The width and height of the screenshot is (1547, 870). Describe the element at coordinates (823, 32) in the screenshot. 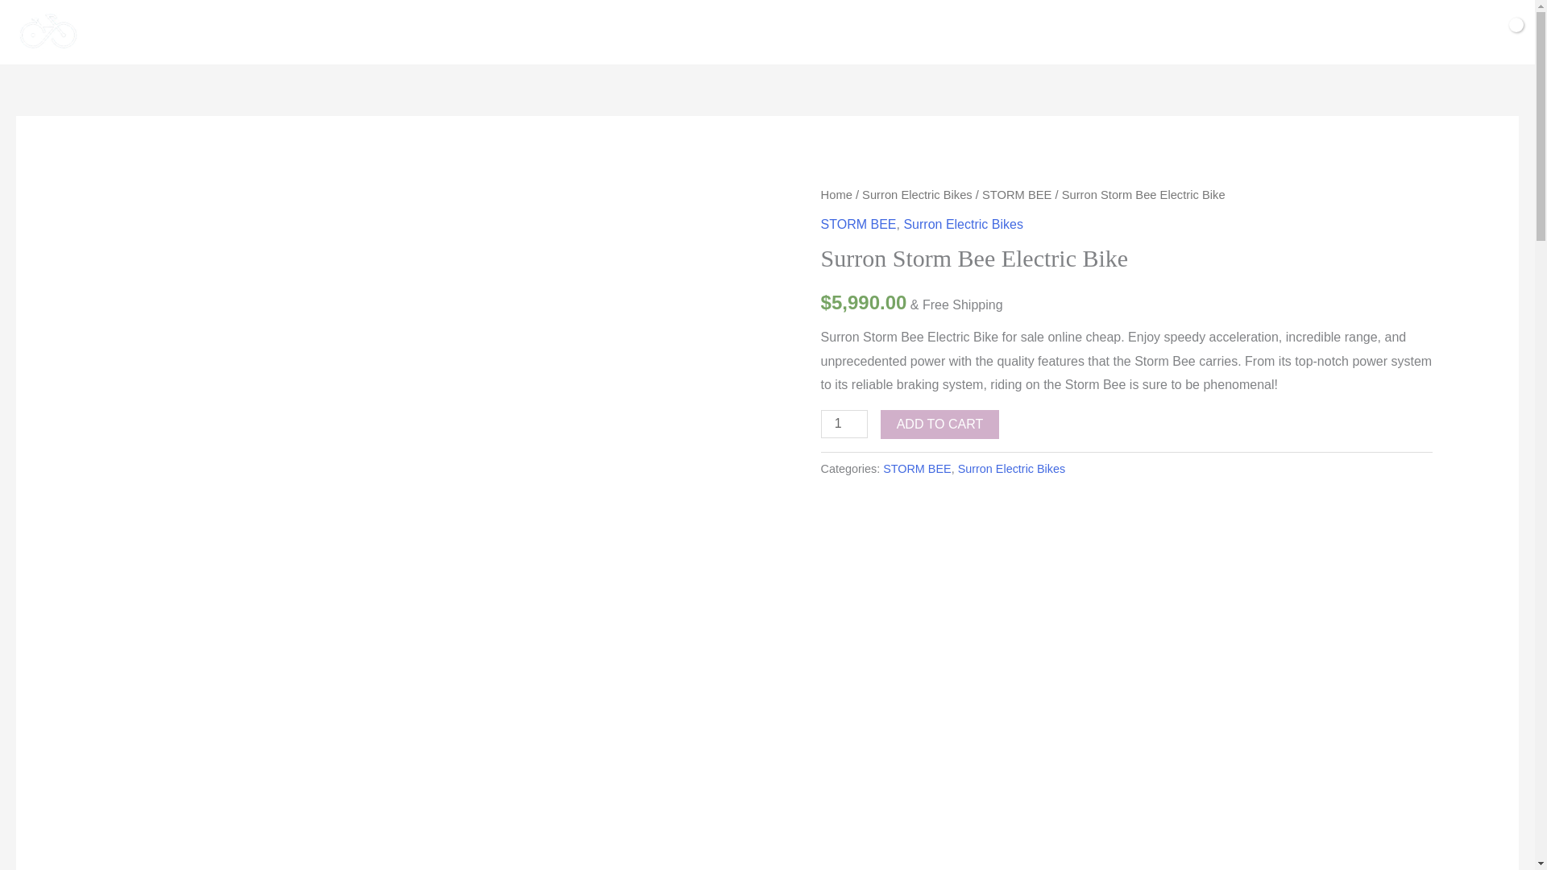

I see `ACCESSORIES` at that location.